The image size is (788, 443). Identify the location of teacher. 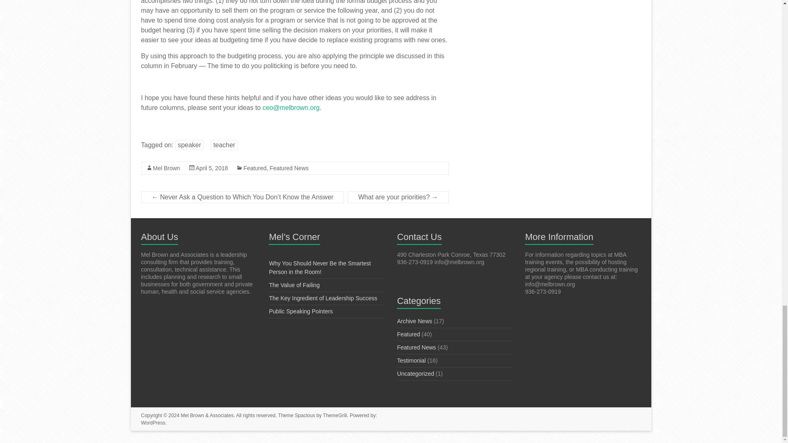
(224, 145).